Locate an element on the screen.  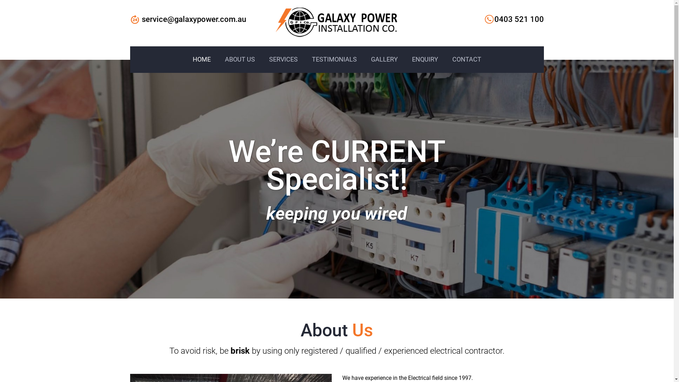
TESTIMONIALS is located at coordinates (335, 59).